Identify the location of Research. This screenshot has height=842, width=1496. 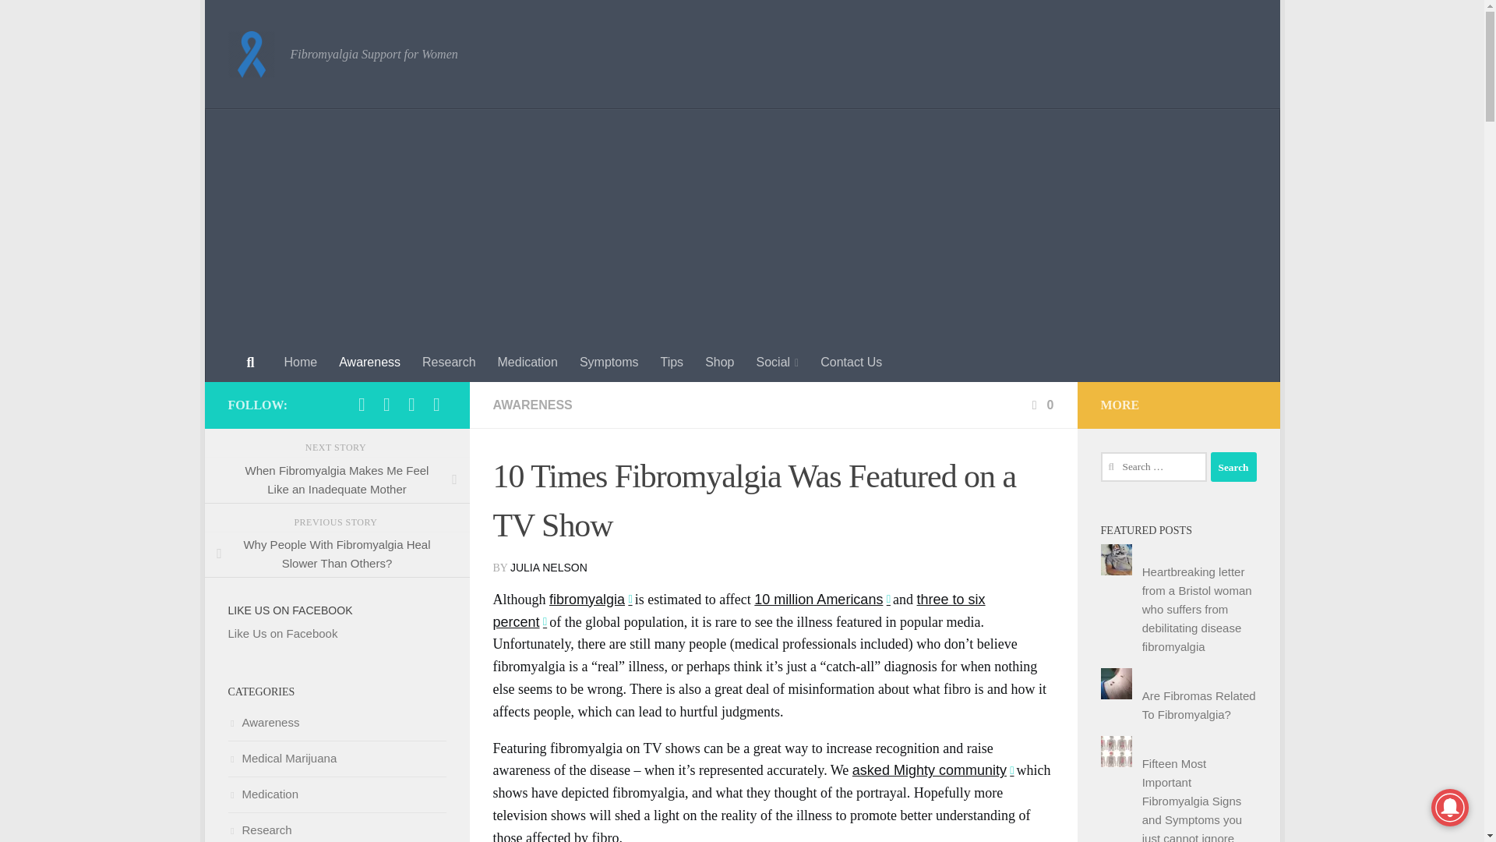
(449, 362).